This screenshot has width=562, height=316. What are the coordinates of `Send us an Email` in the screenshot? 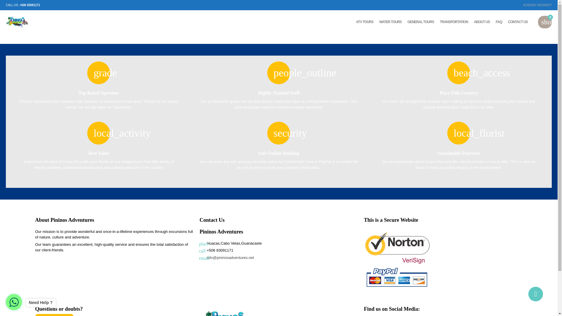 It's located at (54, 315).